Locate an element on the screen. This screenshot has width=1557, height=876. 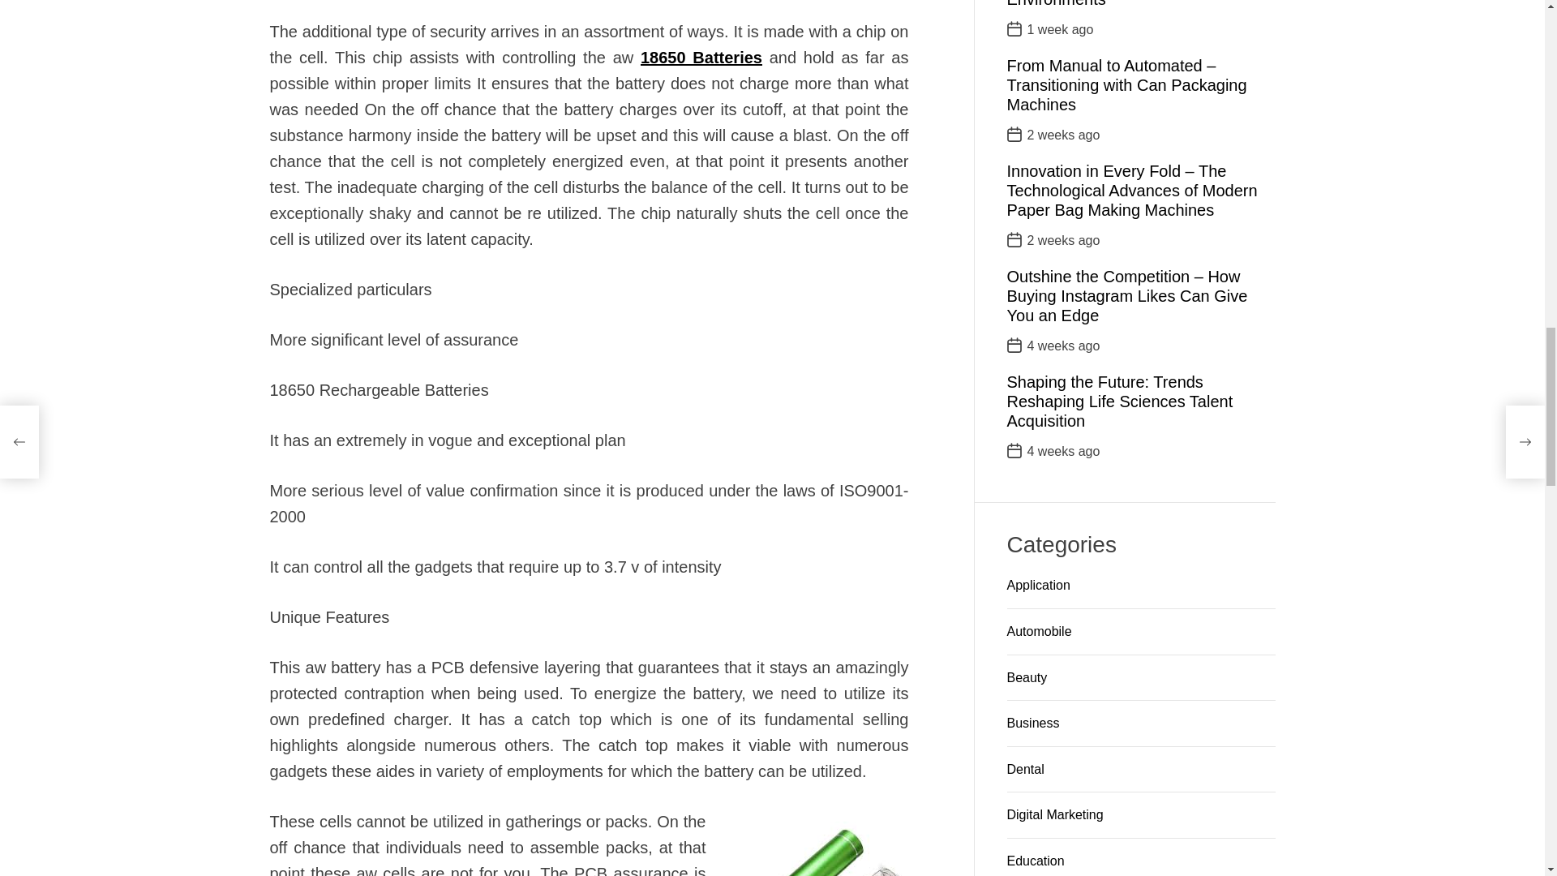
Elsa Williams is located at coordinates (644, 373).